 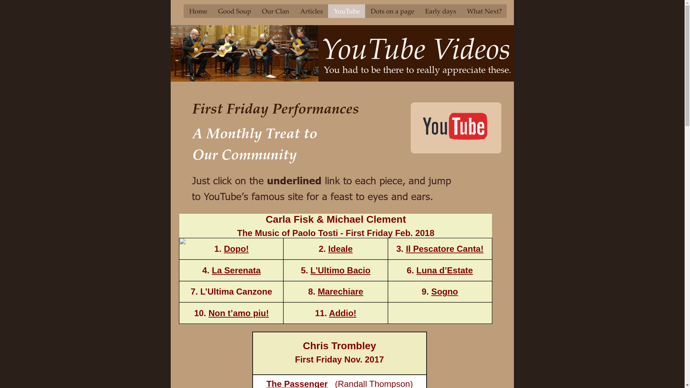 What do you see at coordinates (341, 292) in the screenshot?
I see `Marechiare` at bounding box center [341, 292].